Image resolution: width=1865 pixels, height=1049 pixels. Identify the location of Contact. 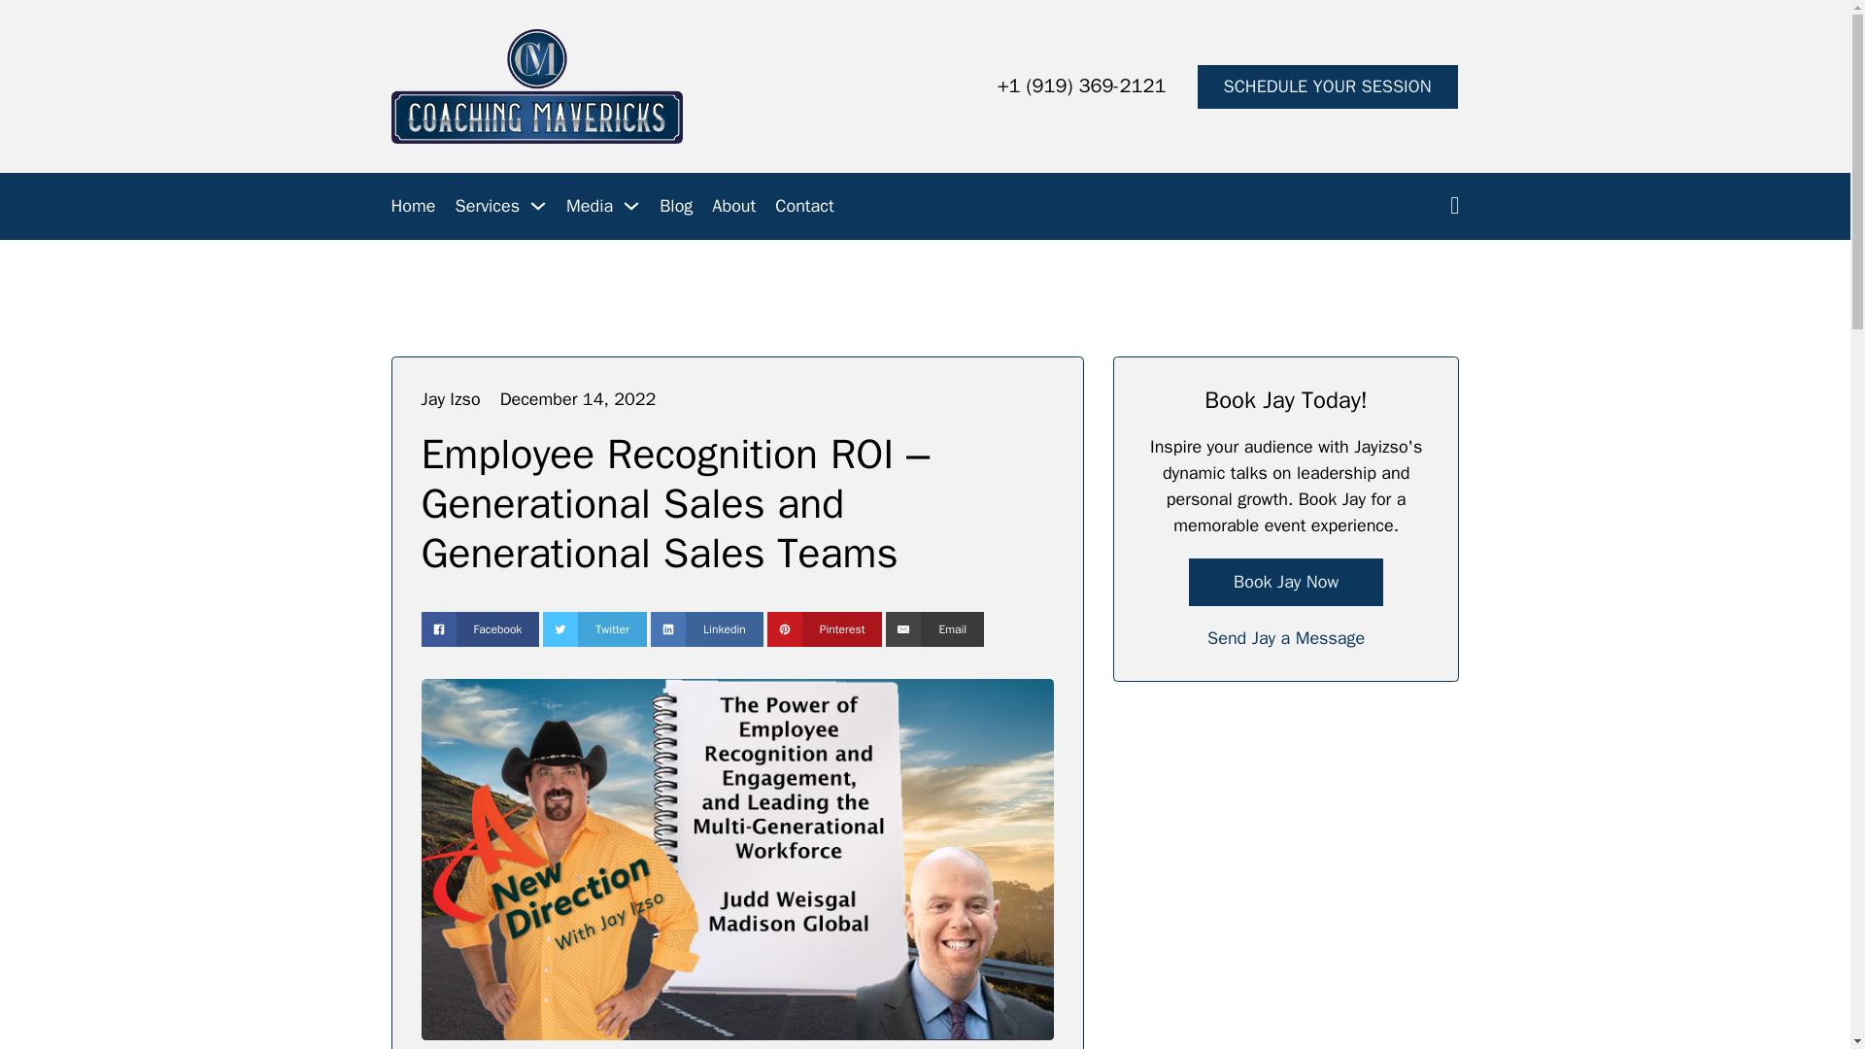
(804, 206).